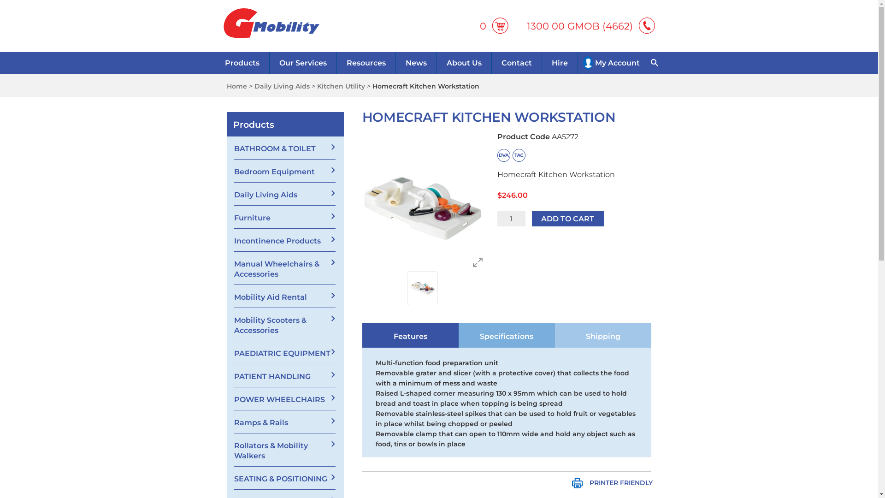  I want to click on PATIENT HANDLING, so click(285, 375).